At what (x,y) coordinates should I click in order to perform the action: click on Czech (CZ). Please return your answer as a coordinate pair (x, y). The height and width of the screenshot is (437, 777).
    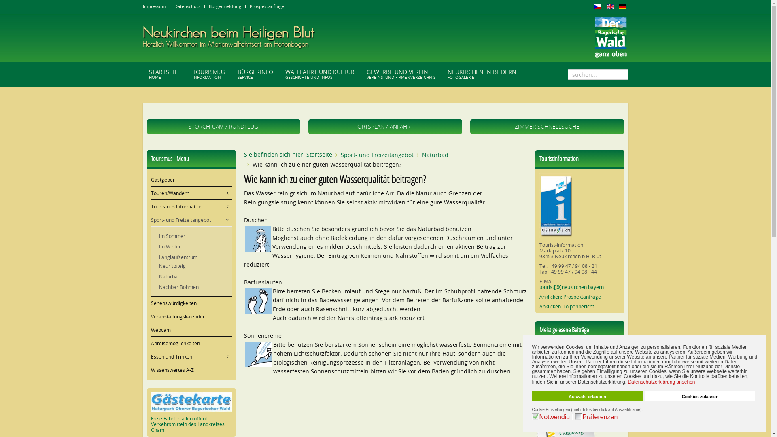
    Looking at the image, I should click on (598, 7).